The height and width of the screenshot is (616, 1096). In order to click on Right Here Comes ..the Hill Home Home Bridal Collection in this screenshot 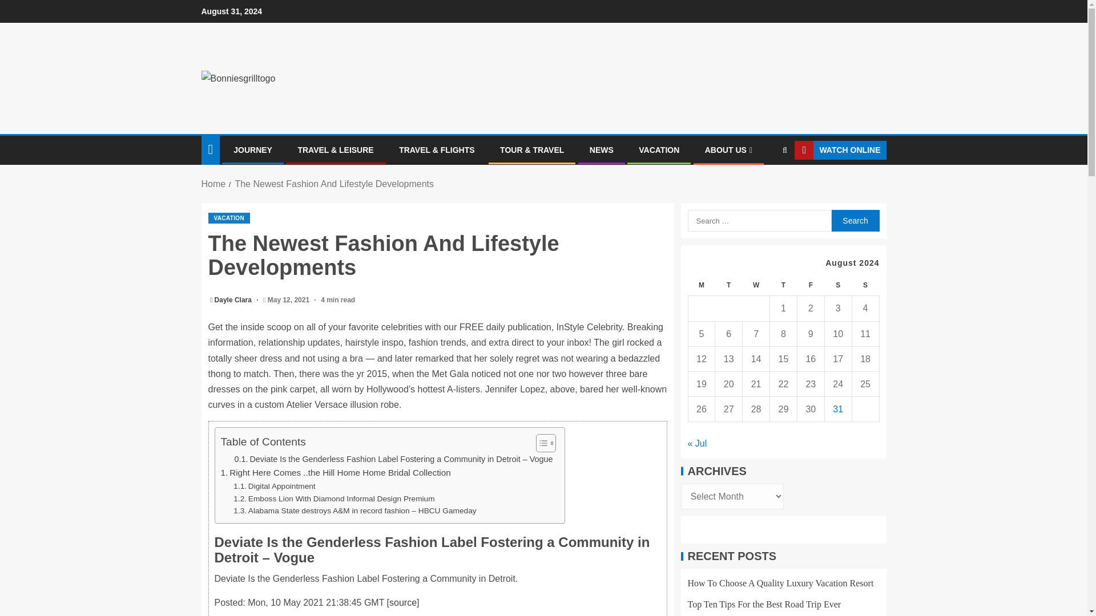, I will do `click(335, 472)`.